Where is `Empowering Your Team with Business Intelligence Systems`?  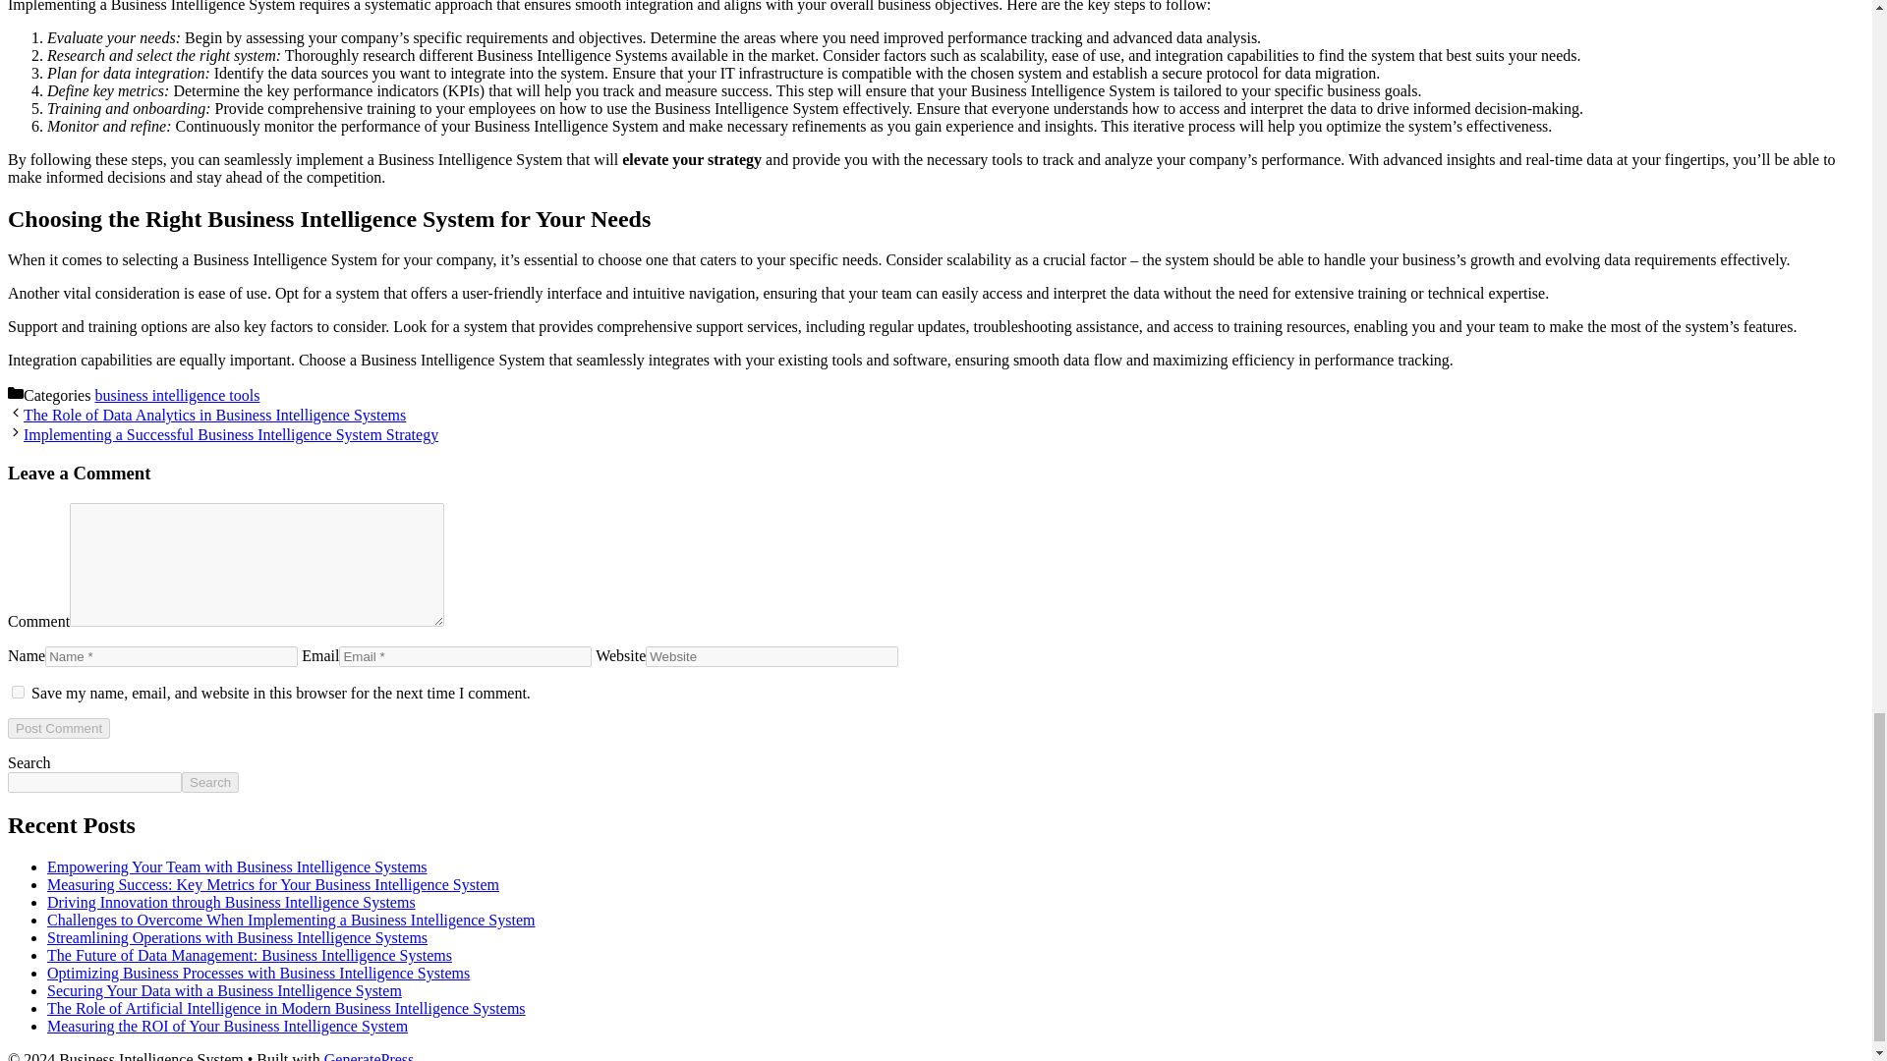 Empowering Your Team with Business Intelligence Systems is located at coordinates (238, 866).